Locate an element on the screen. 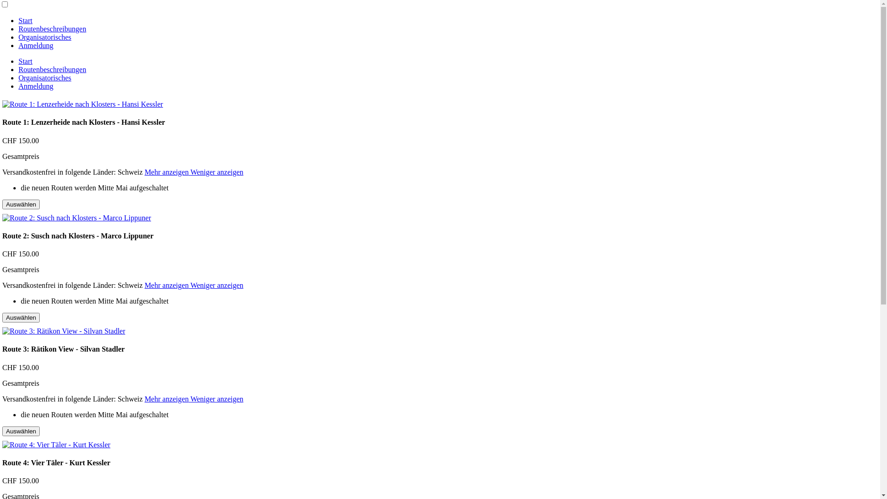 The height and width of the screenshot is (499, 887). Organisatorisches is located at coordinates (45, 37).